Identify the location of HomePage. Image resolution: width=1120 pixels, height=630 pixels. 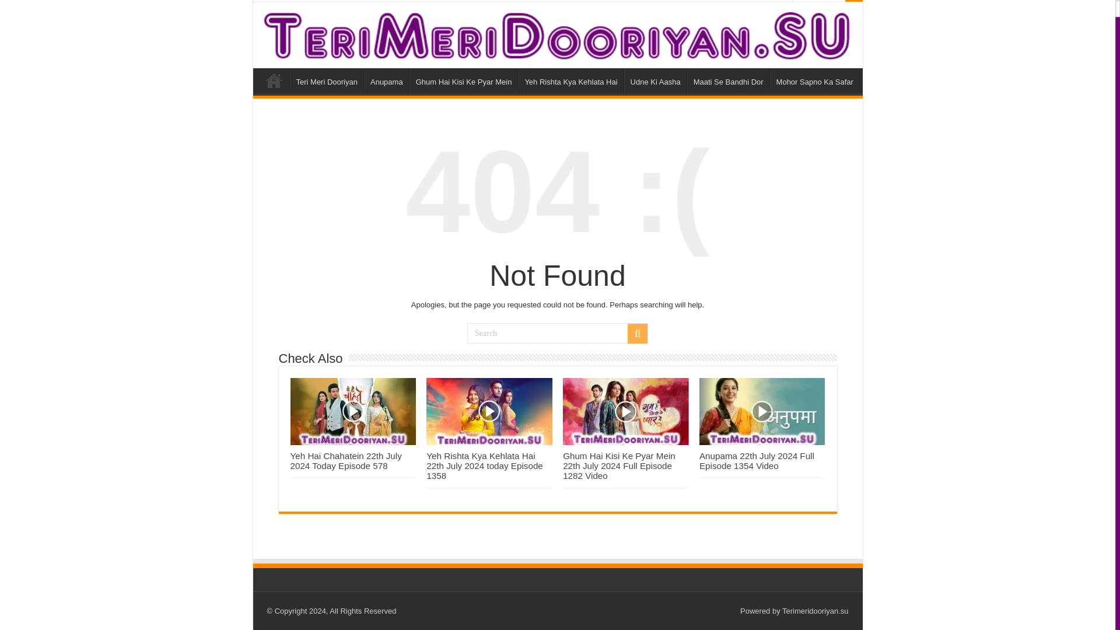
(276, 1).